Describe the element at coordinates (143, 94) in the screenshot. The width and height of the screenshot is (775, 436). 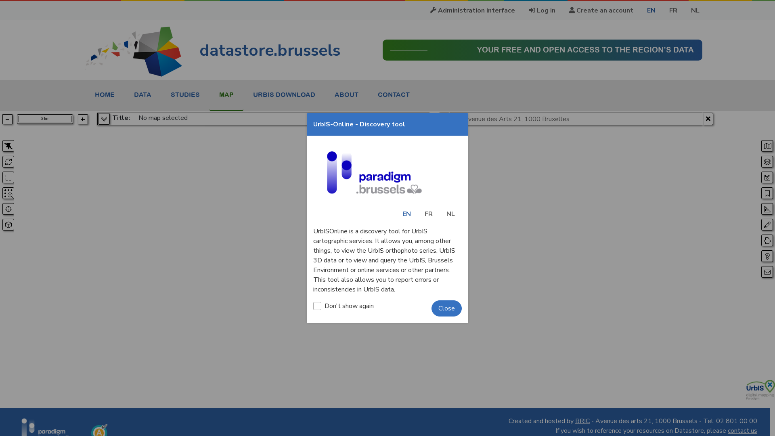
I see `DATA` at that location.